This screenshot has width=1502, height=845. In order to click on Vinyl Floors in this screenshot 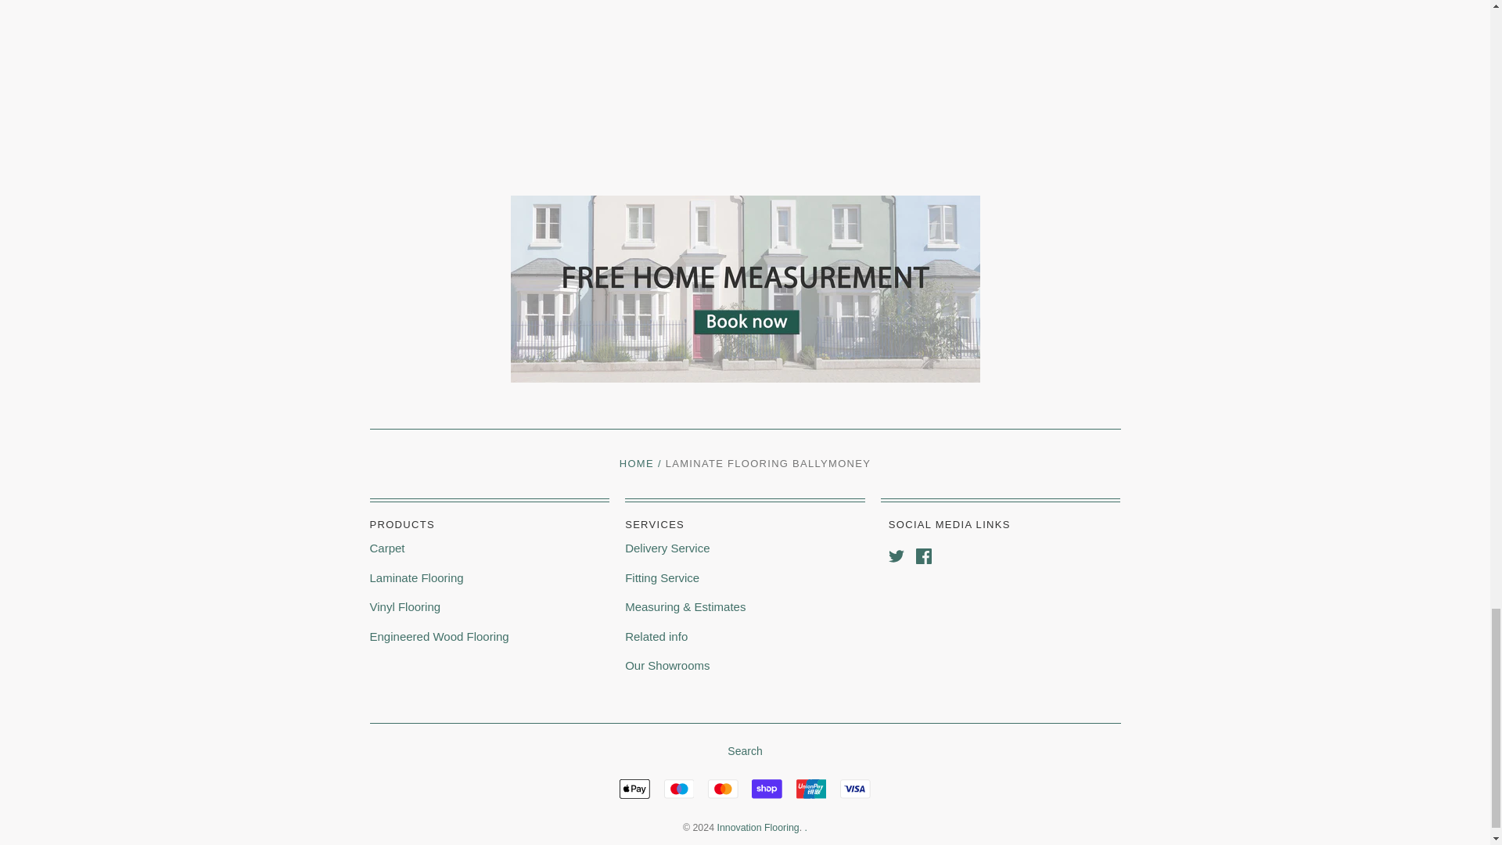, I will do `click(405, 606)`.